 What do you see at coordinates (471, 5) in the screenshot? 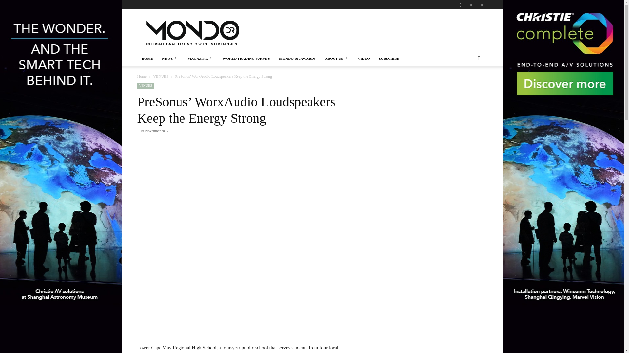
I see `Linkedin` at bounding box center [471, 5].